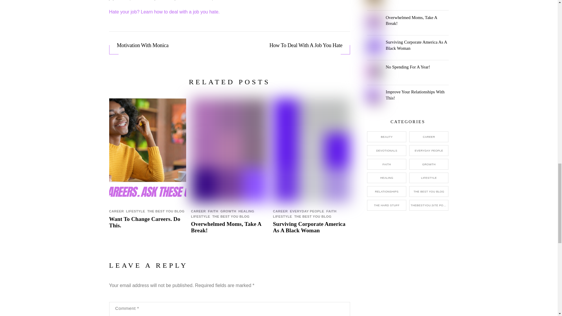 This screenshot has height=316, width=562. Describe the element at coordinates (145, 222) in the screenshot. I see `Want To Change Careers. Do This.` at that location.